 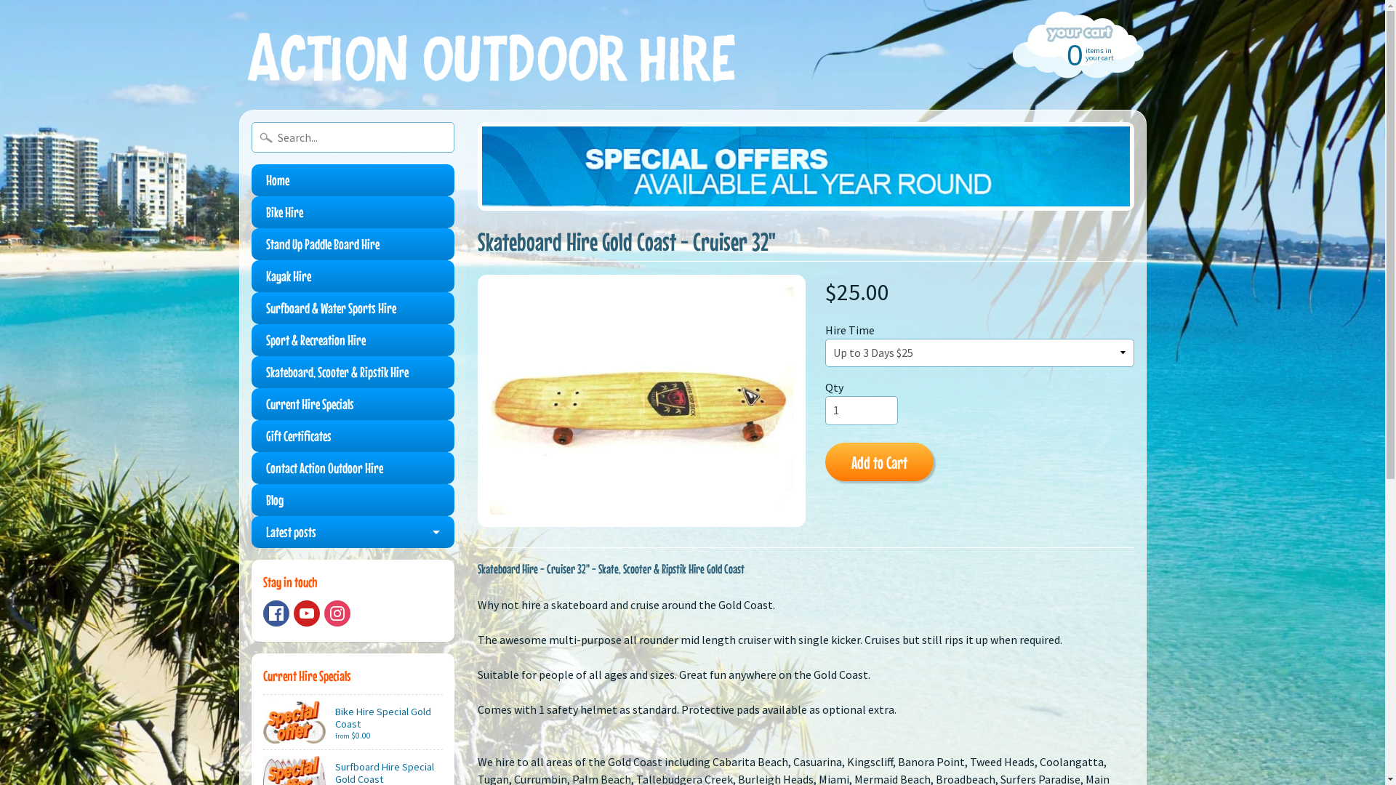 I want to click on Blog, so click(x=353, y=500).